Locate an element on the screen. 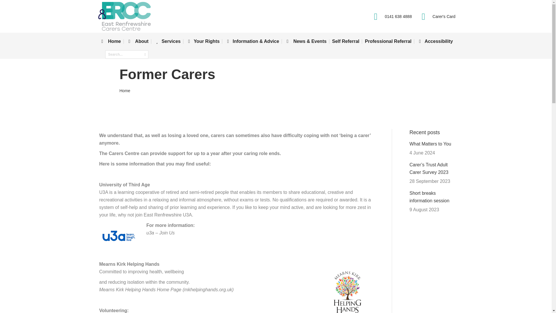  Services is located at coordinates (167, 41).